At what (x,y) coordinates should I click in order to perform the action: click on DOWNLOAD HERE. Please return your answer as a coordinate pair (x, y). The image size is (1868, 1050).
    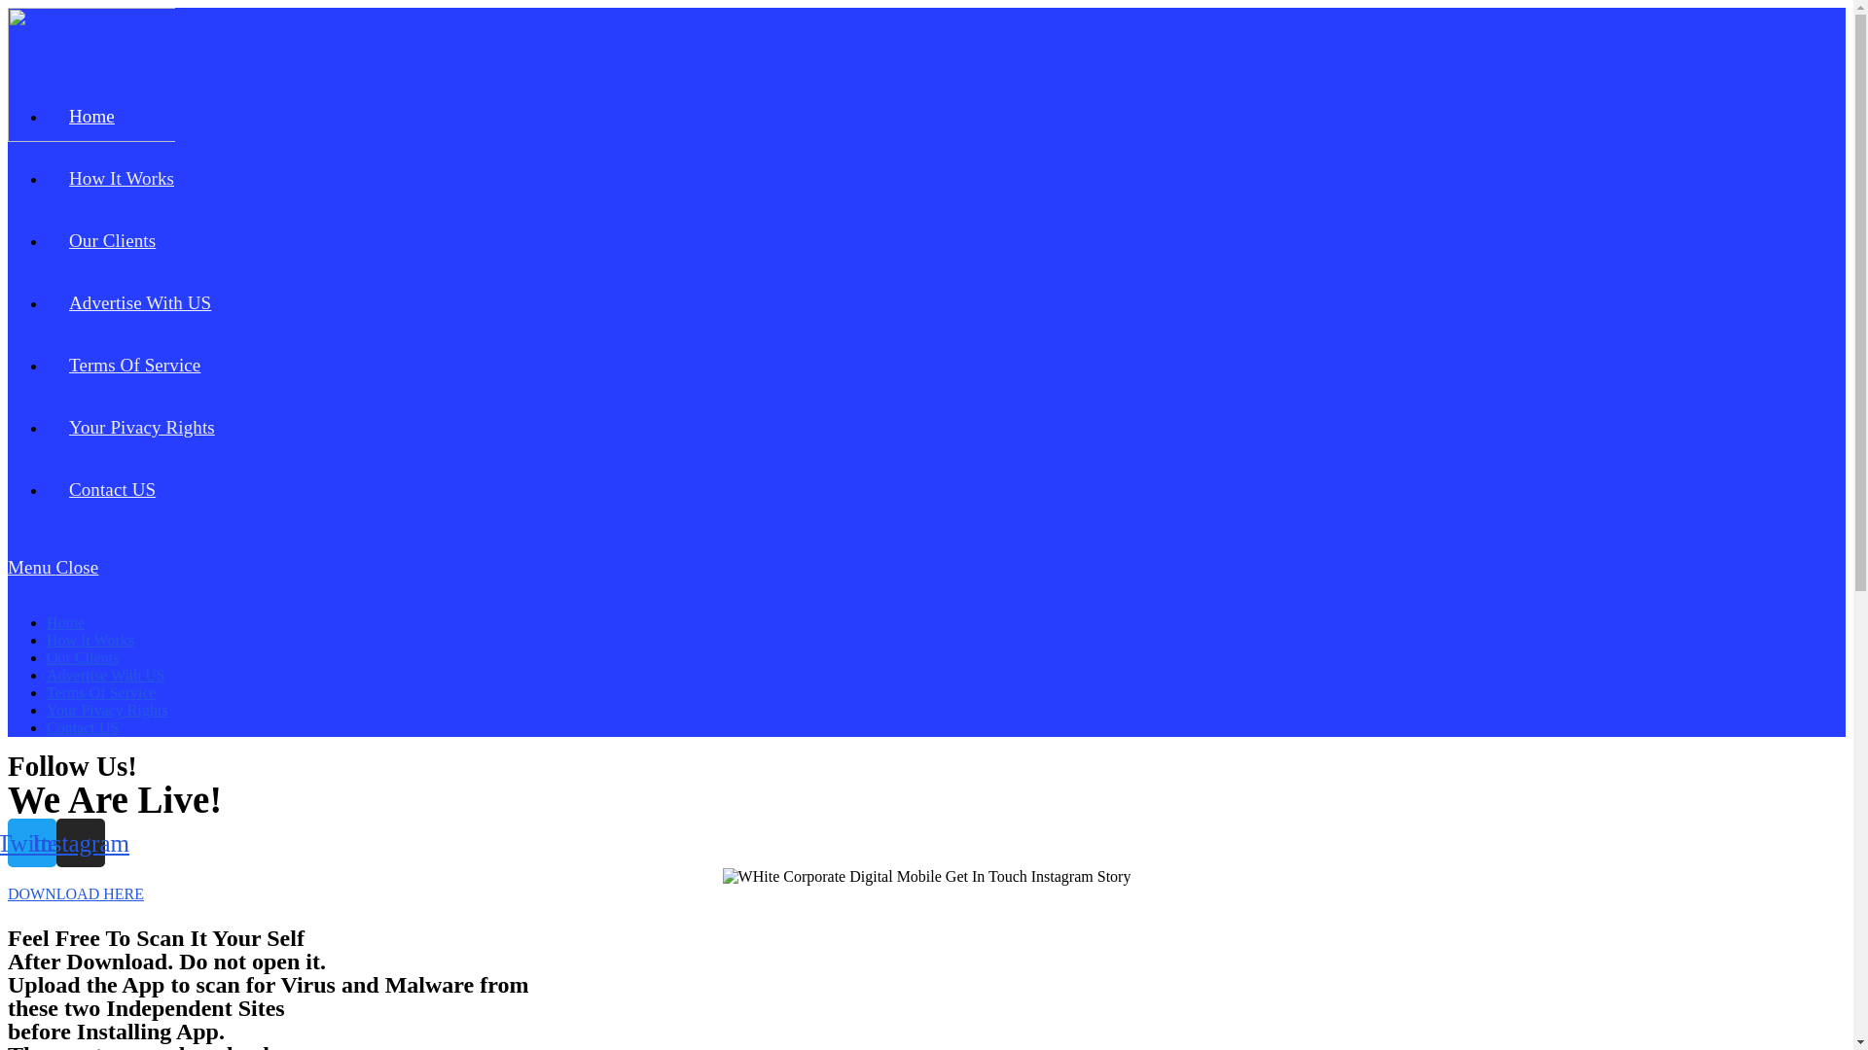
    Looking at the image, I should click on (76, 894).